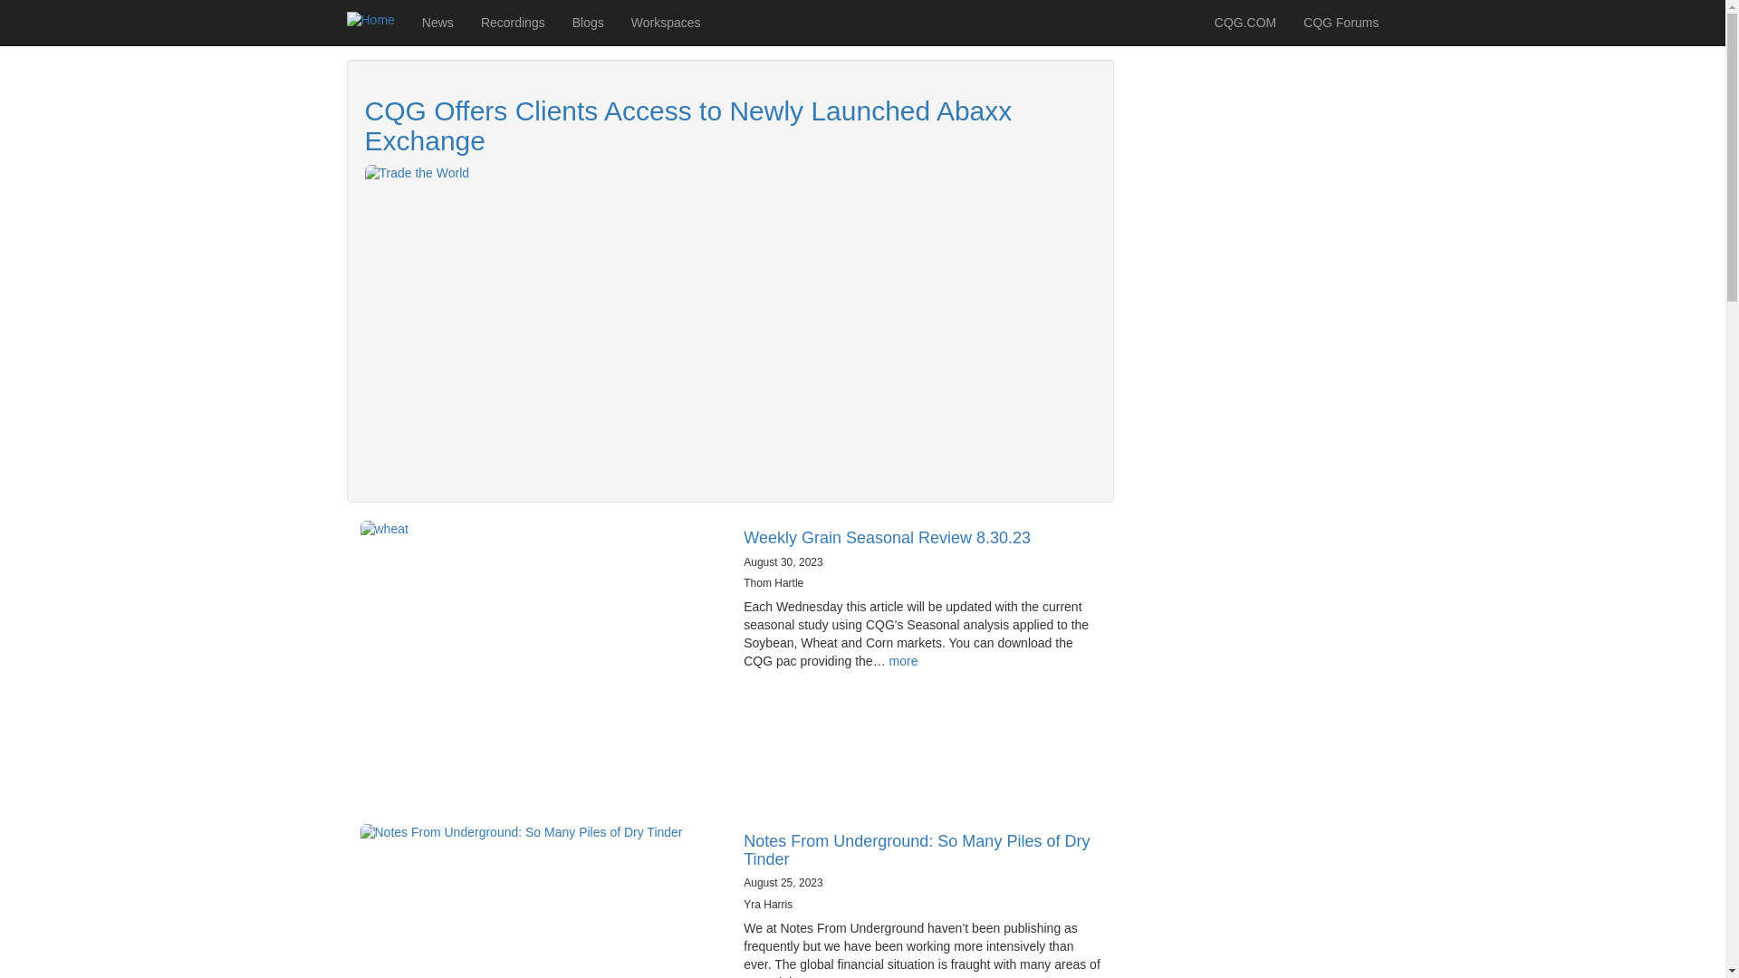  What do you see at coordinates (1245, 22) in the screenshot?
I see `CQG.COM` at bounding box center [1245, 22].